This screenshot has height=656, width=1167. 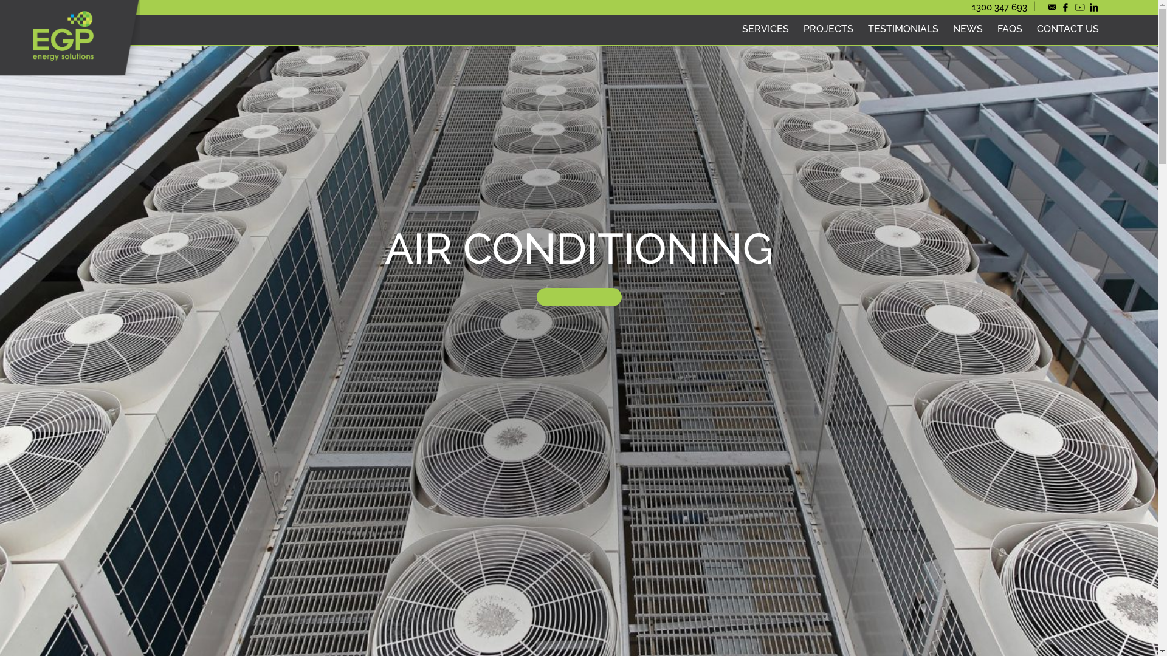 What do you see at coordinates (766, 30) in the screenshot?
I see `SERVICES` at bounding box center [766, 30].